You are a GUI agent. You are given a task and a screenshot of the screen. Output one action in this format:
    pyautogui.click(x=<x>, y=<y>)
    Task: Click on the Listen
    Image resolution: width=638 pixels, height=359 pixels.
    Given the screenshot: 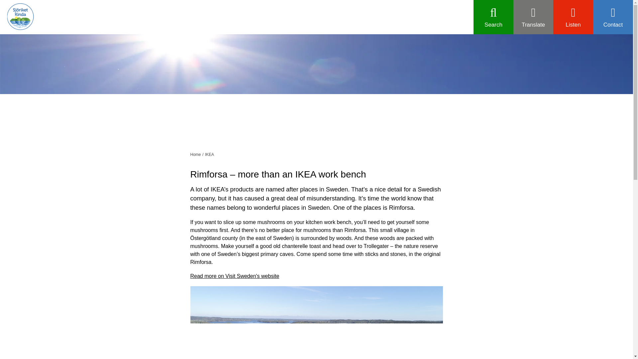 What is the action you would take?
    pyautogui.click(x=573, y=17)
    